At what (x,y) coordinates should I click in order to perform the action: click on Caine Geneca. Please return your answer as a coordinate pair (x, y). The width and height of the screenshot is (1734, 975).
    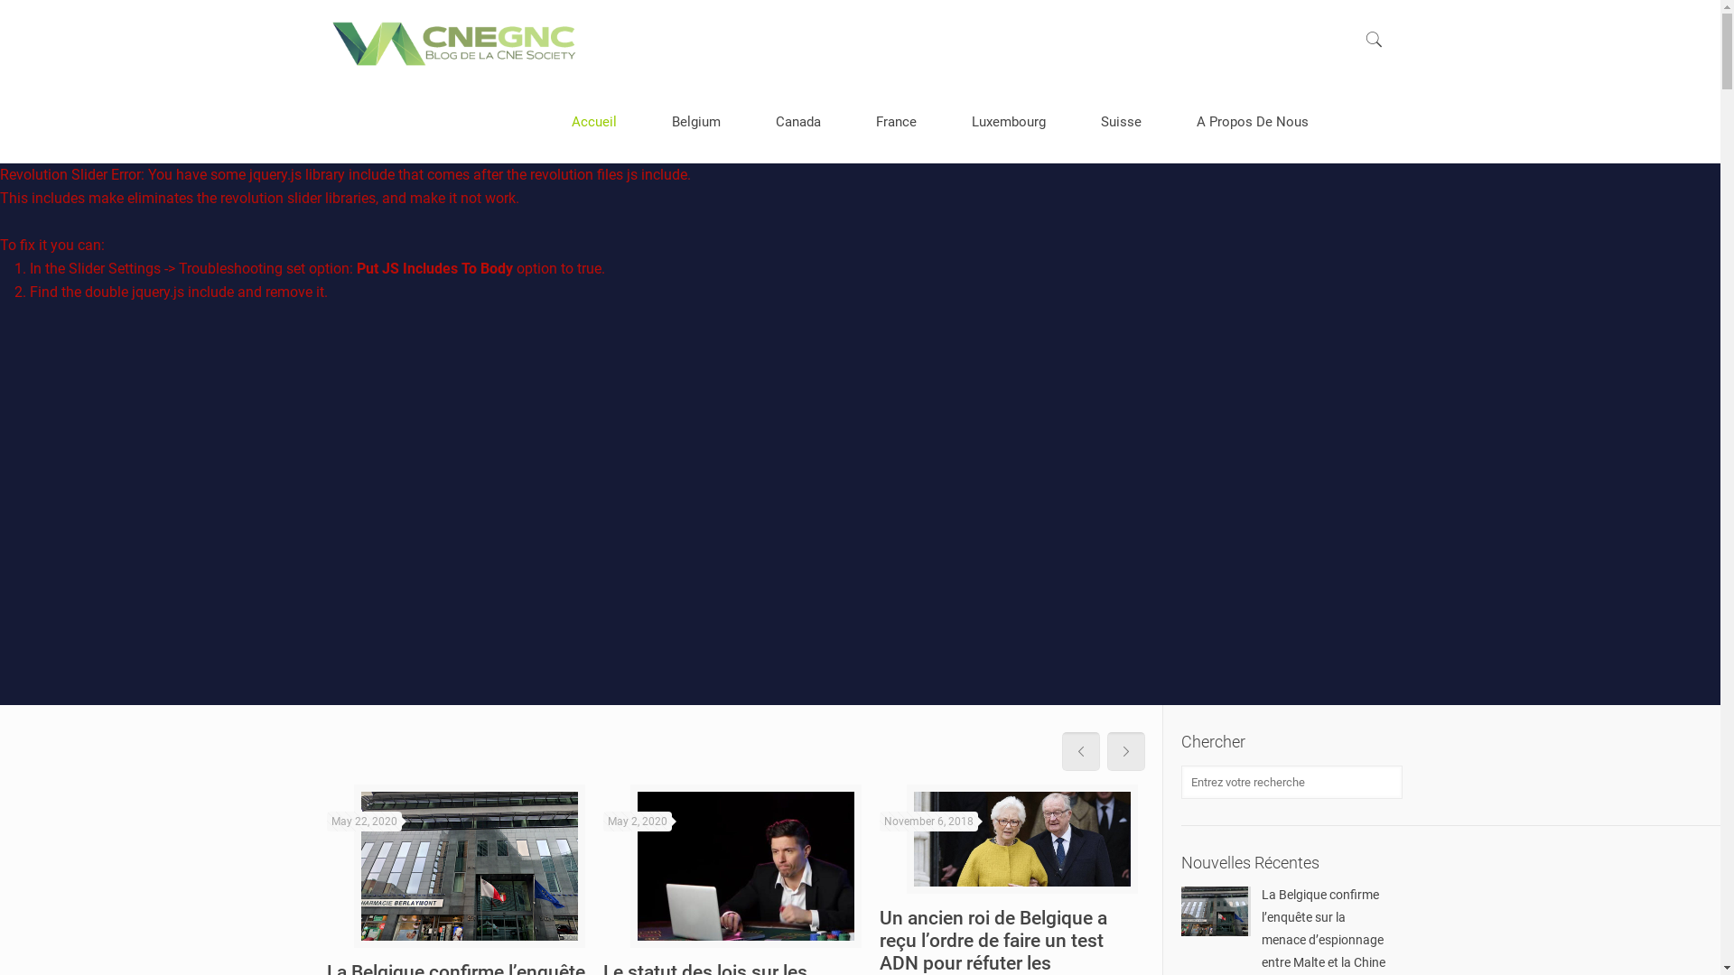
    Looking at the image, I should click on (452, 41).